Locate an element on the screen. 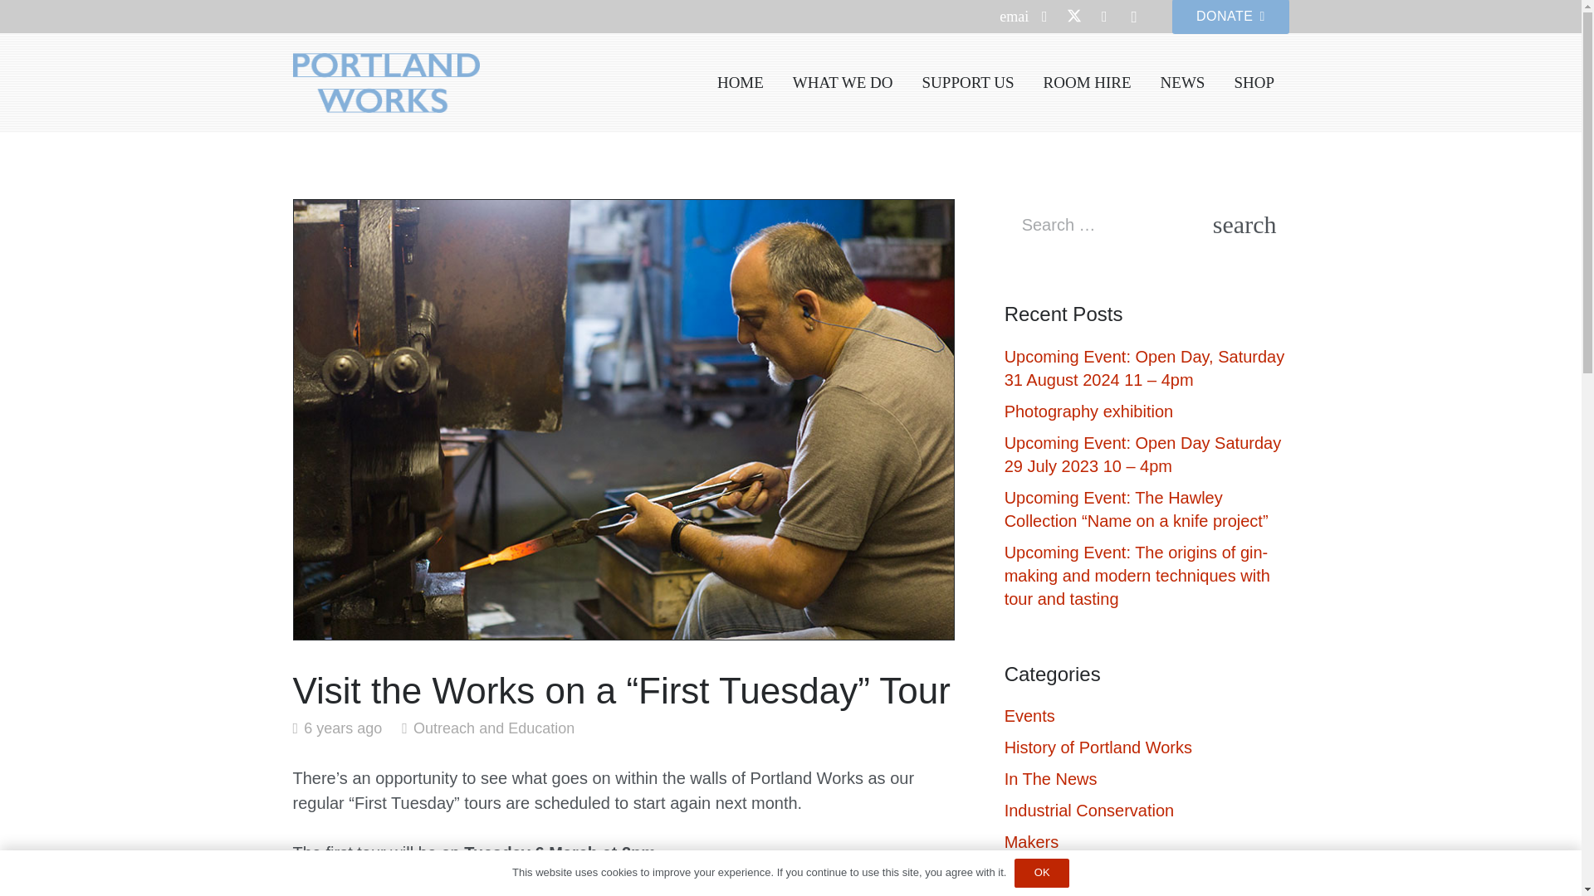  DONATE is located at coordinates (1230, 17).